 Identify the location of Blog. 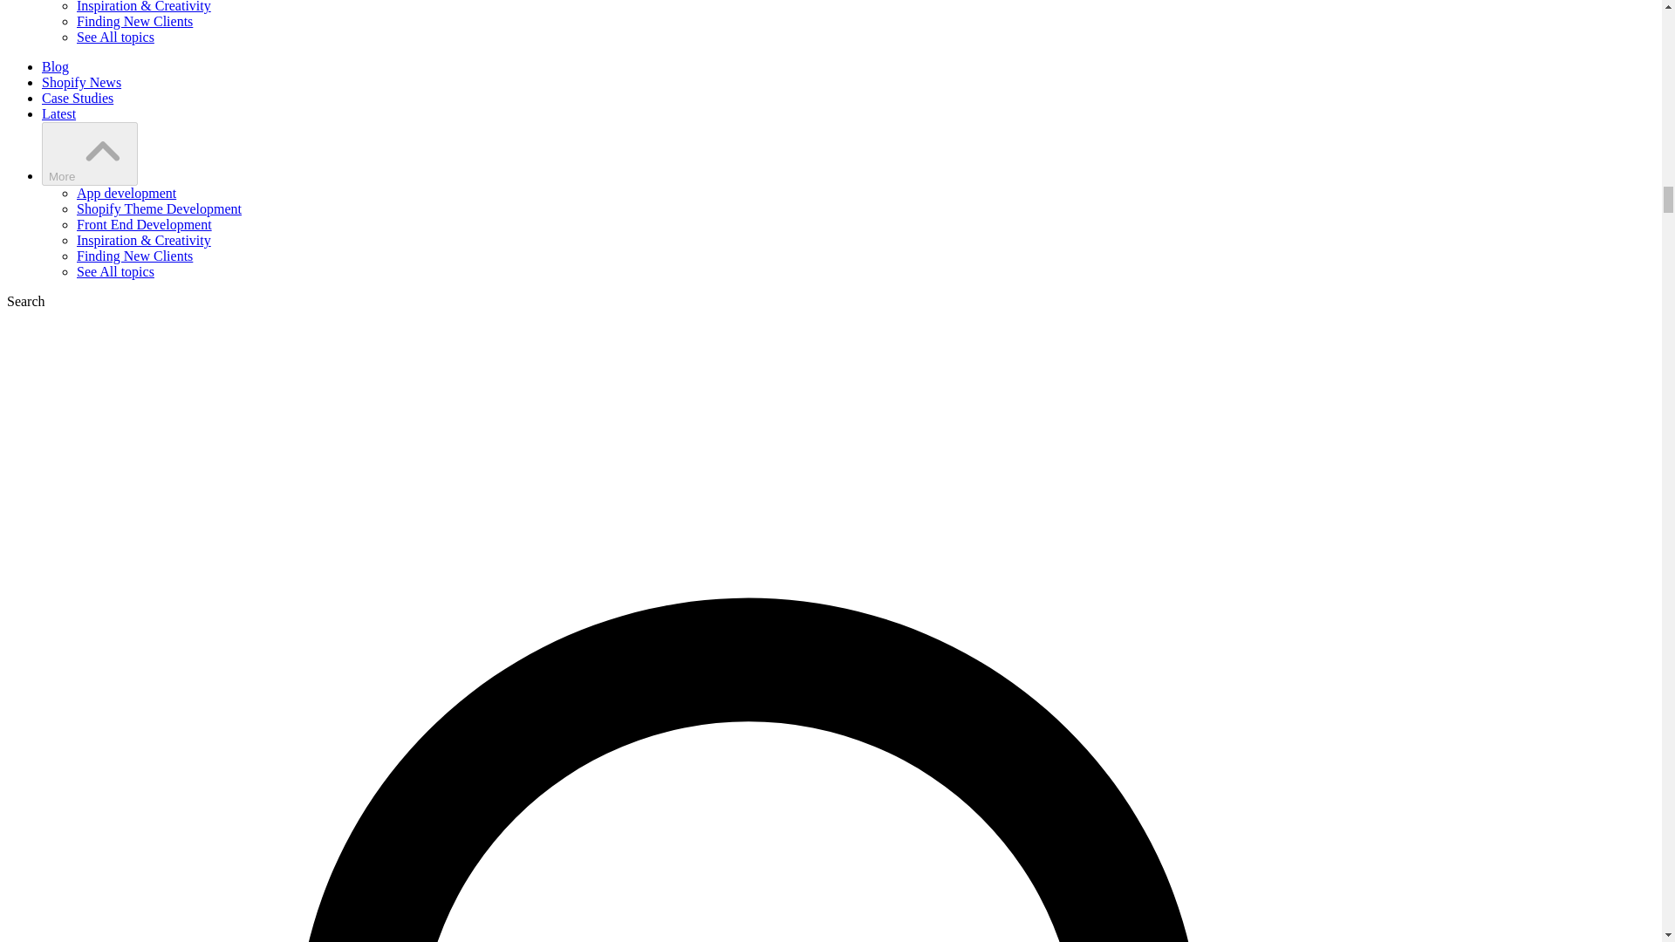
(55, 66).